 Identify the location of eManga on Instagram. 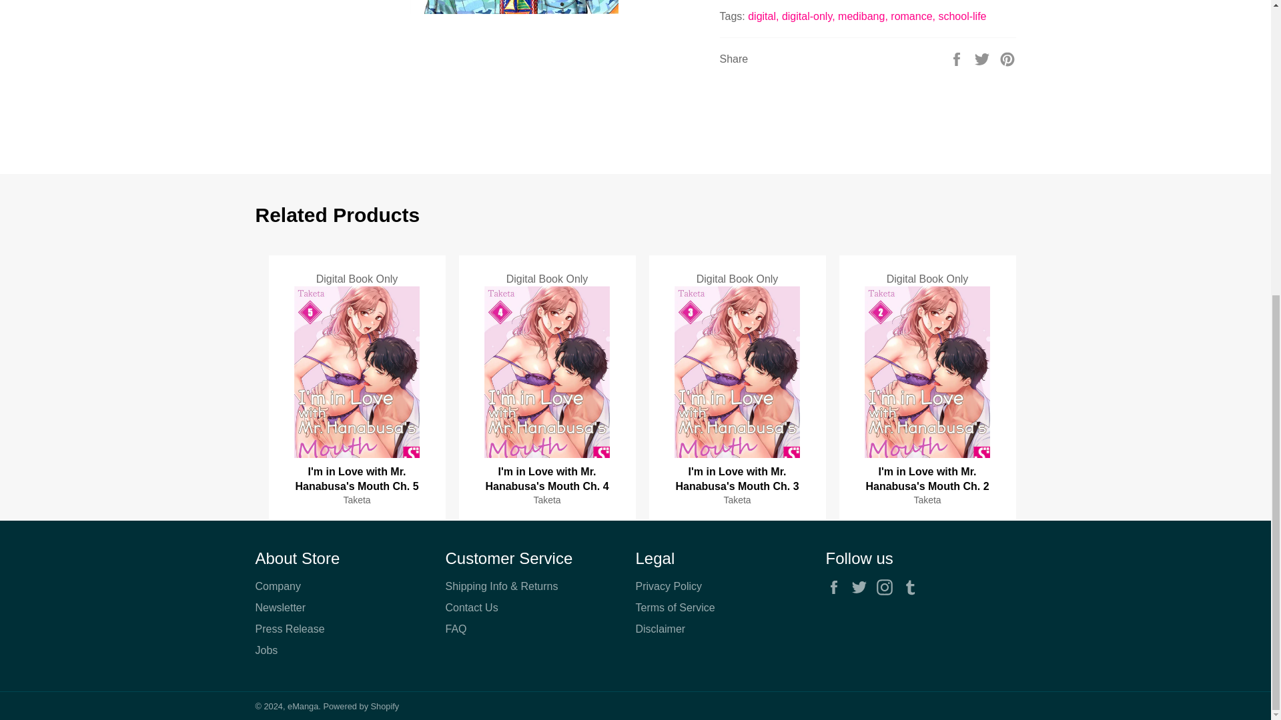
(887, 587).